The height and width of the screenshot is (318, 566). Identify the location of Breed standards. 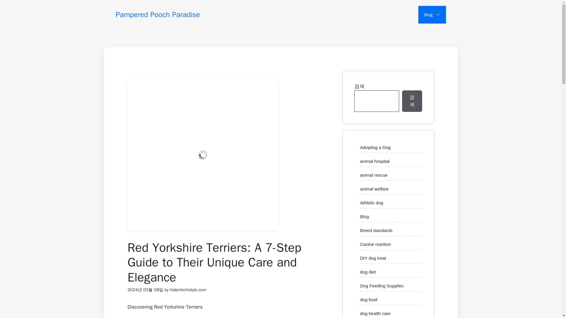
(376, 230).